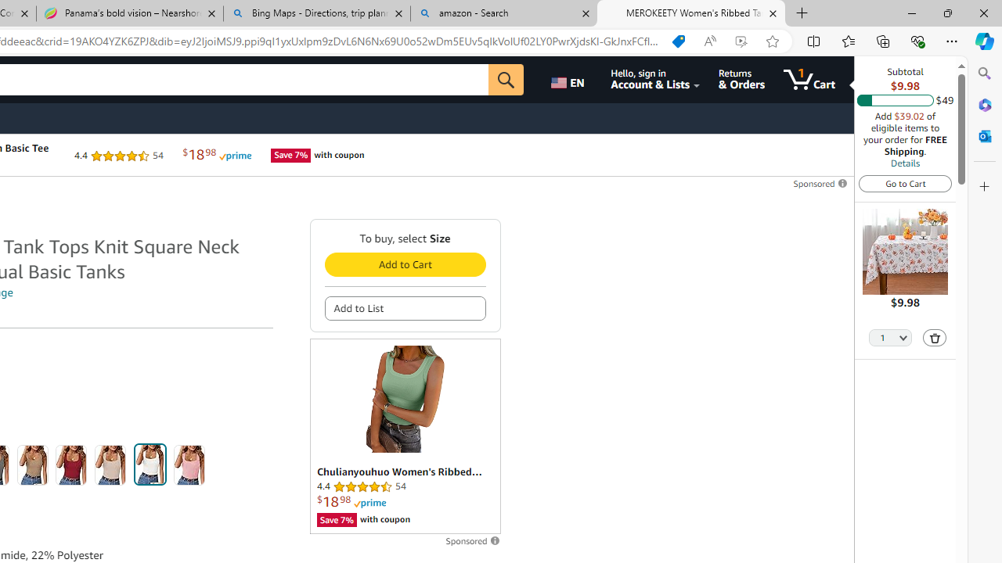 The height and width of the screenshot is (563, 1002). Describe the element at coordinates (150, 464) in the screenshot. I see `White` at that location.